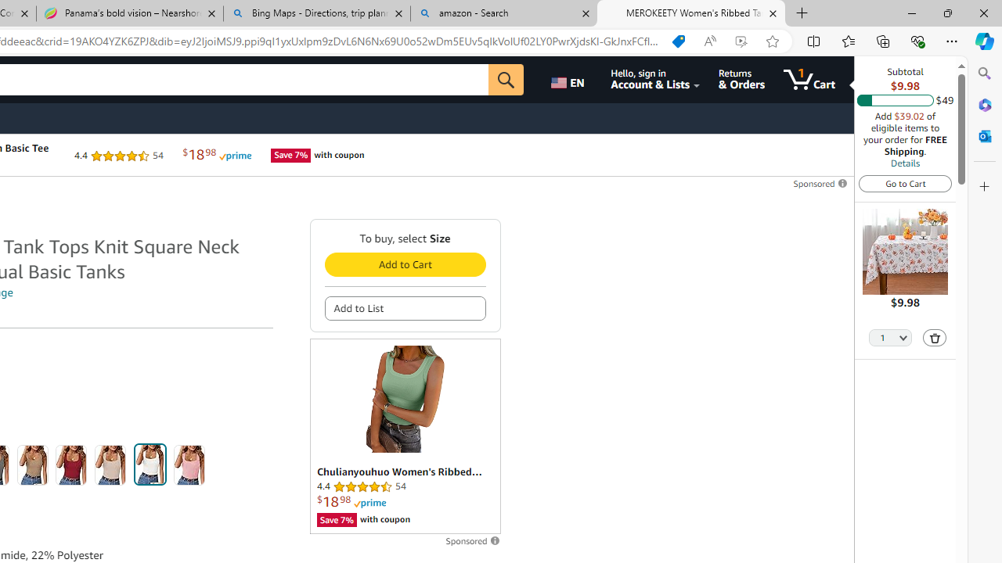 The height and width of the screenshot is (563, 1002). Describe the element at coordinates (150, 464) in the screenshot. I see `White` at that location.